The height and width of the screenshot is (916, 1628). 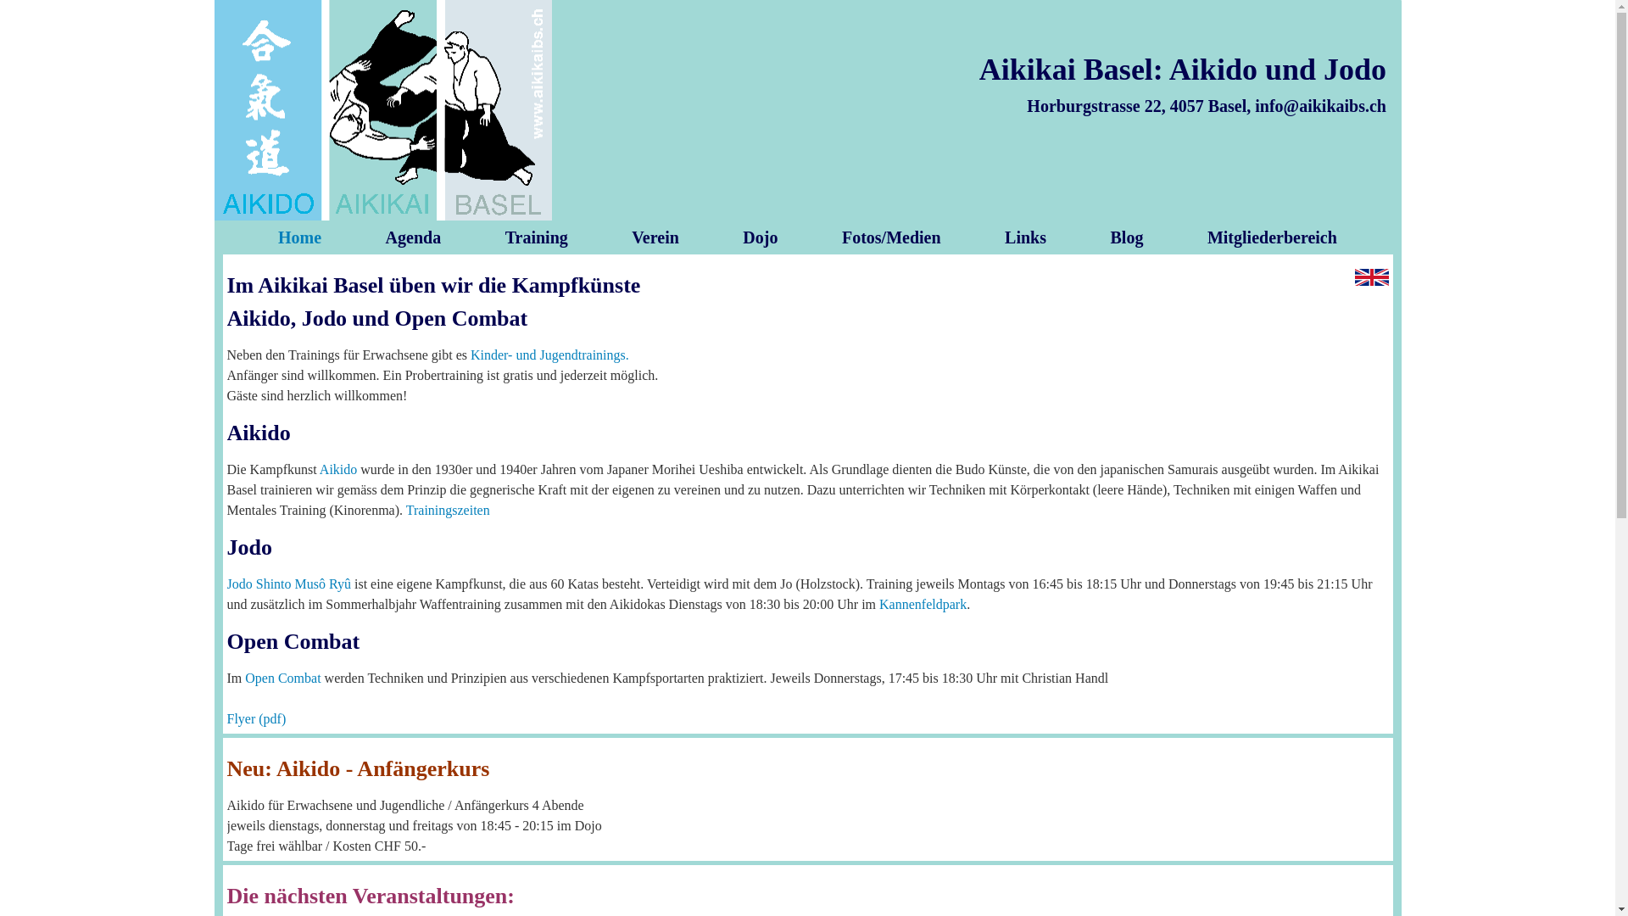 I want to click on Dojo, so click(x=760, y=237).